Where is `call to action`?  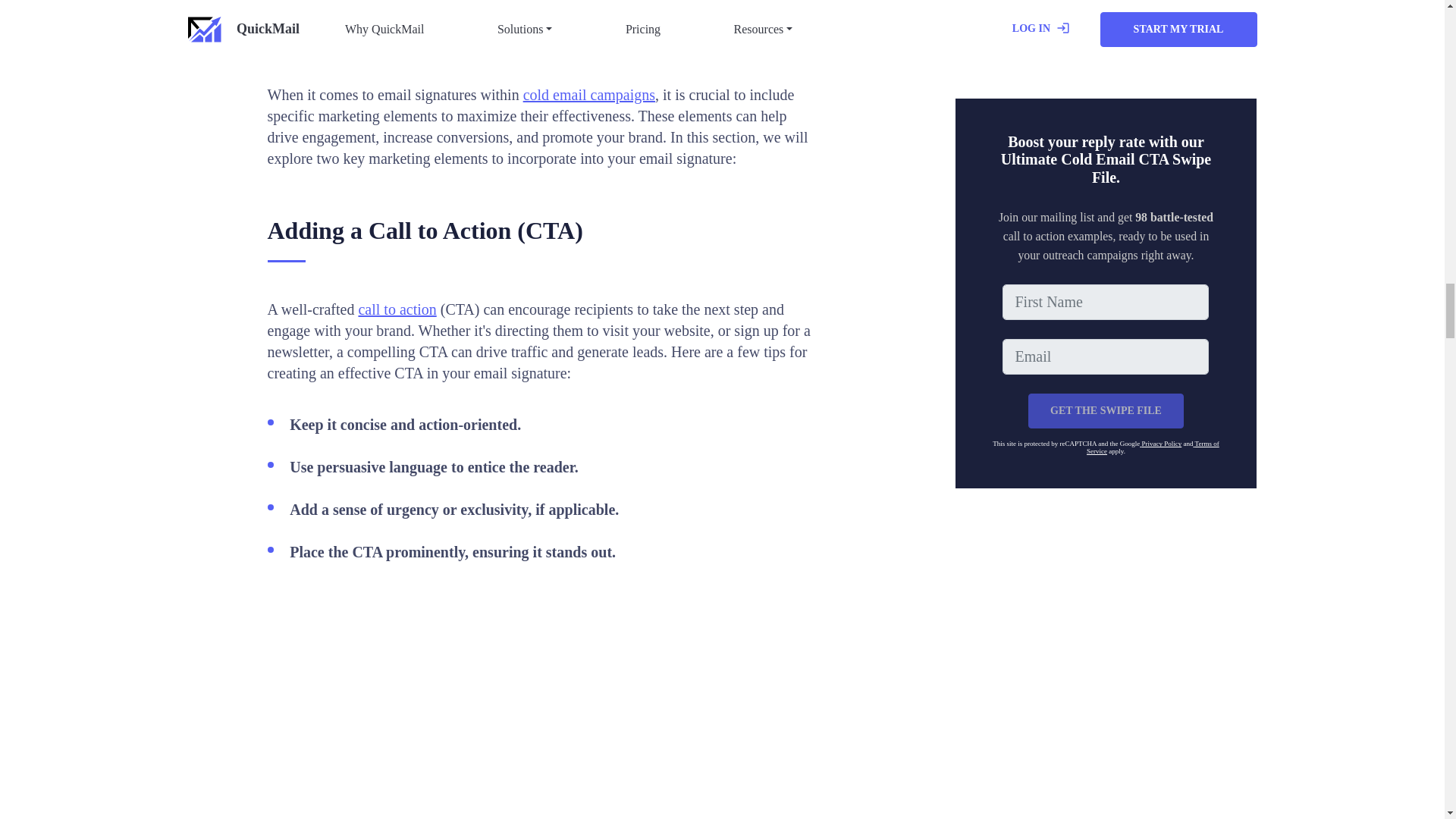
call to action is located at coordinates (397, 309).